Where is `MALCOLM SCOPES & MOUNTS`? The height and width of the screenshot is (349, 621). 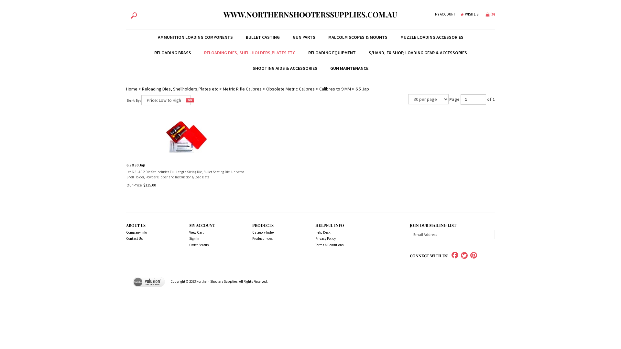 MALCOLM SCOPES & MOUNTS is located at coordinates (358, 37).